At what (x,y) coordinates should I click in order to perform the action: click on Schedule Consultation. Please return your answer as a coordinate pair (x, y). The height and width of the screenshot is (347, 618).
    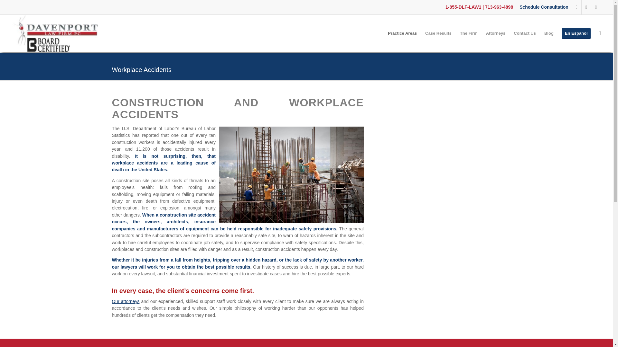
    Looking at the image, I should click on (544, 7).